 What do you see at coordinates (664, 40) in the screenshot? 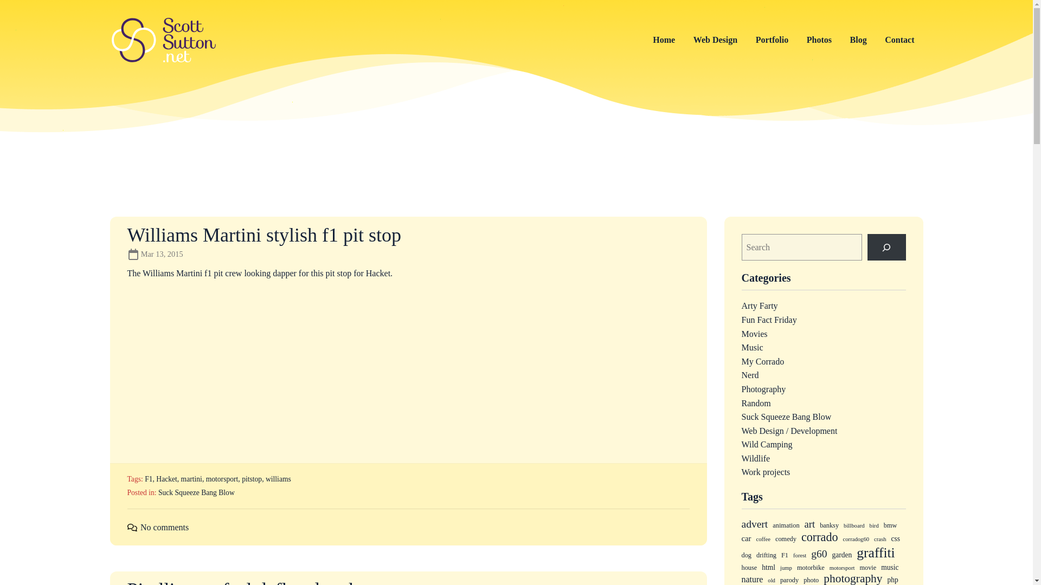
I see `Home` at bounding box center [664, 40].